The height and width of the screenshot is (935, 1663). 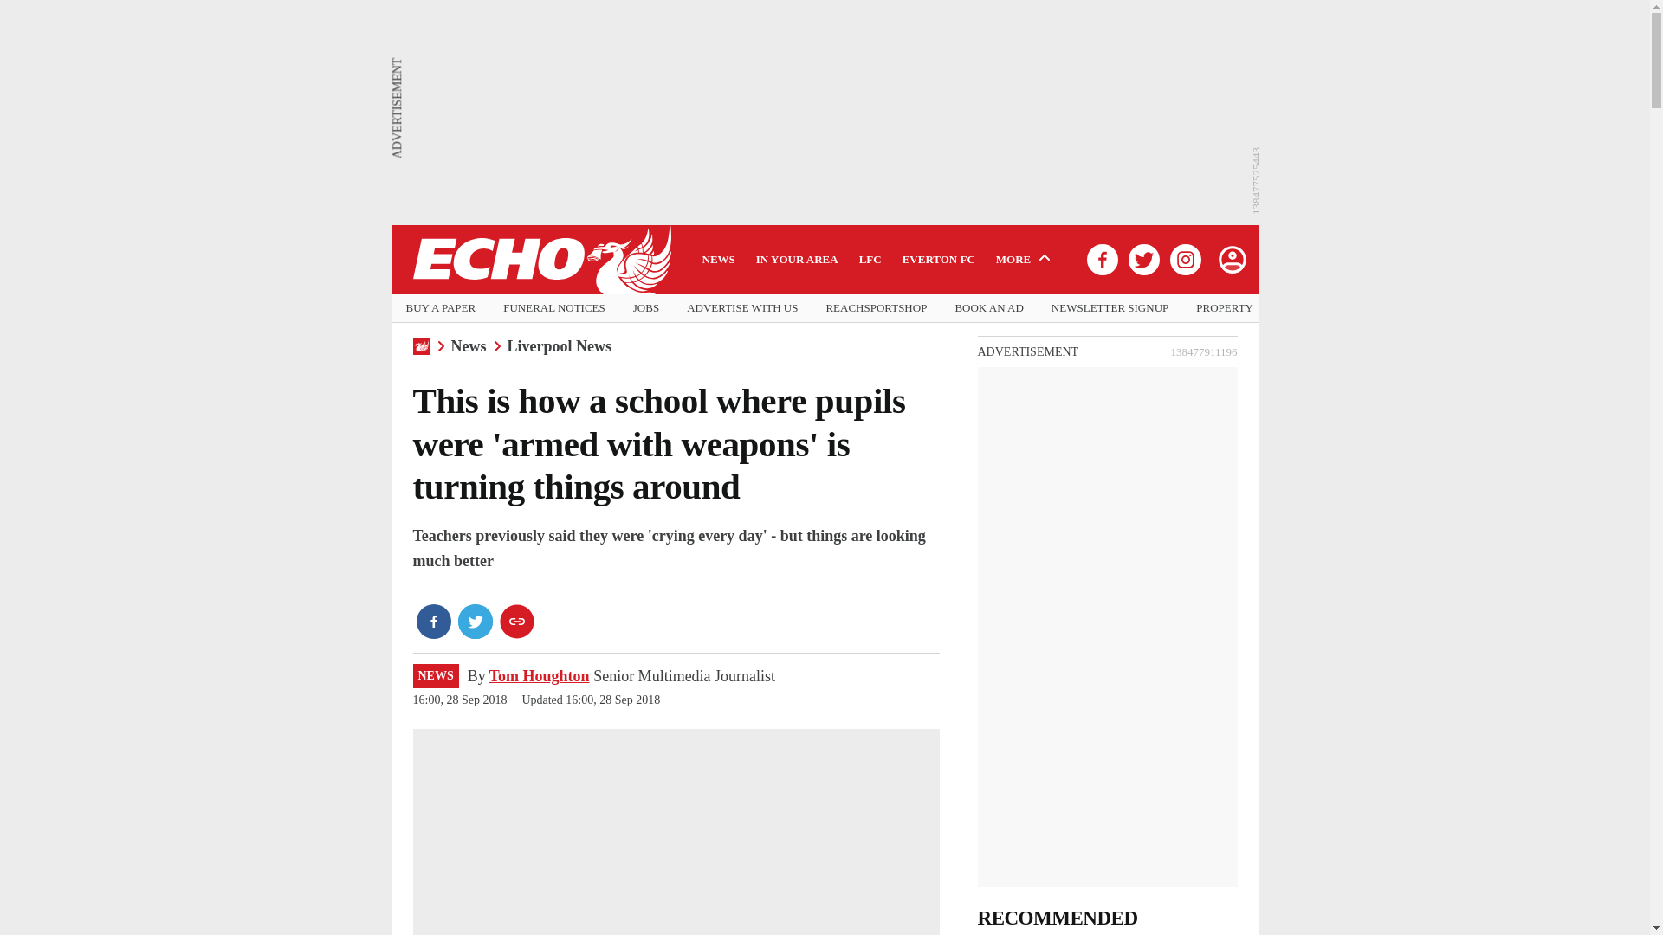 What do you see at coordinates (939, 259) in the screenshot?
I see `EVERTON FC` at bounding box center [939, 259].